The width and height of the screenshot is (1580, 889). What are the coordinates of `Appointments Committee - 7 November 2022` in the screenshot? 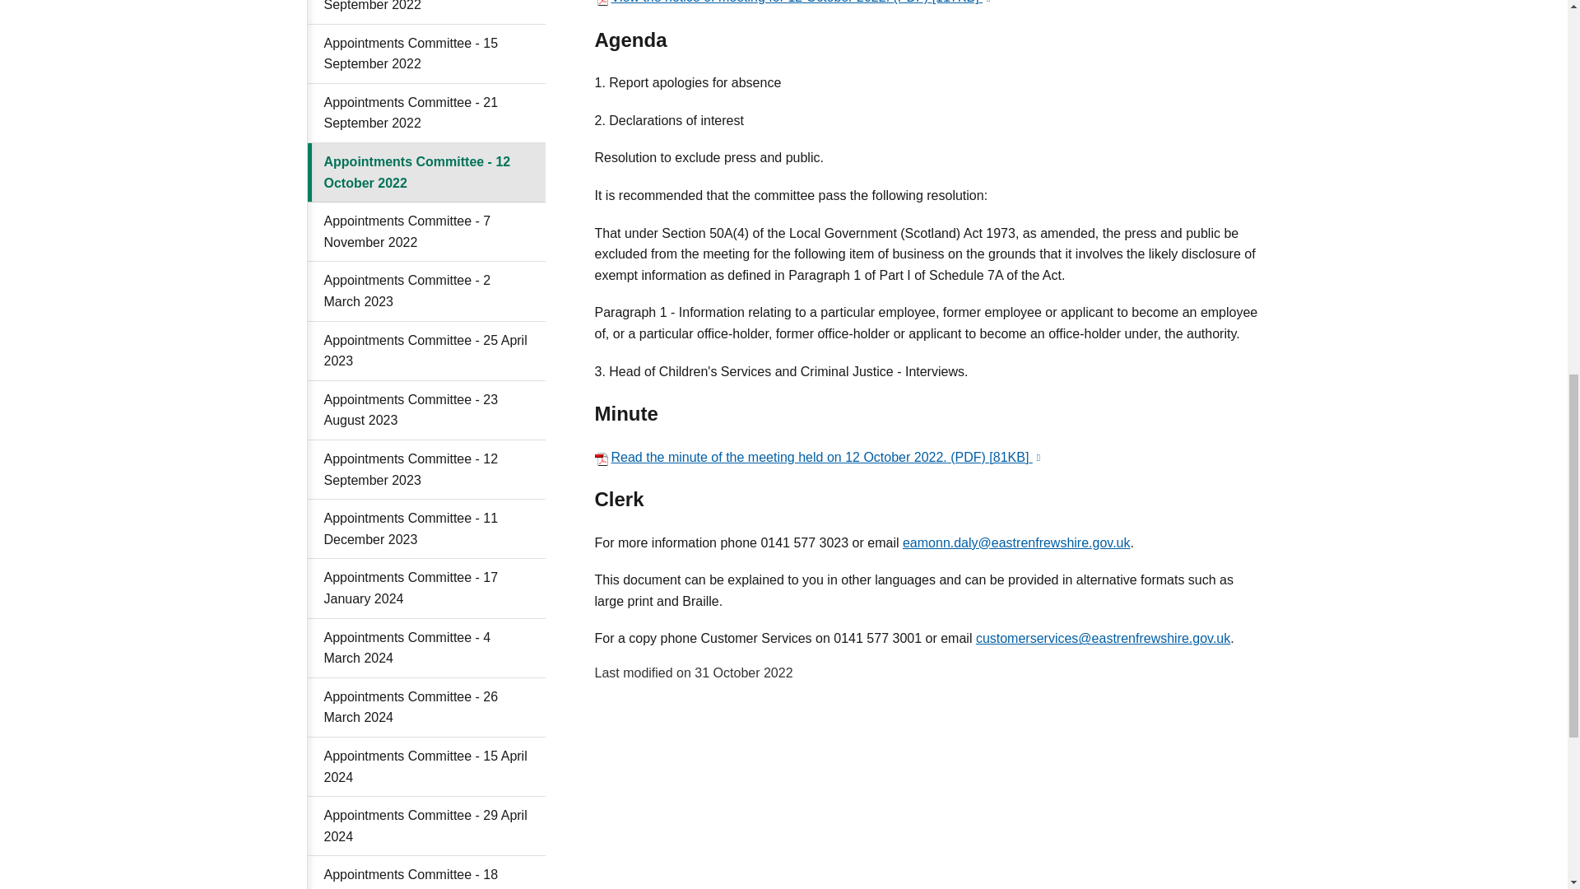 It's located at (426, 232).